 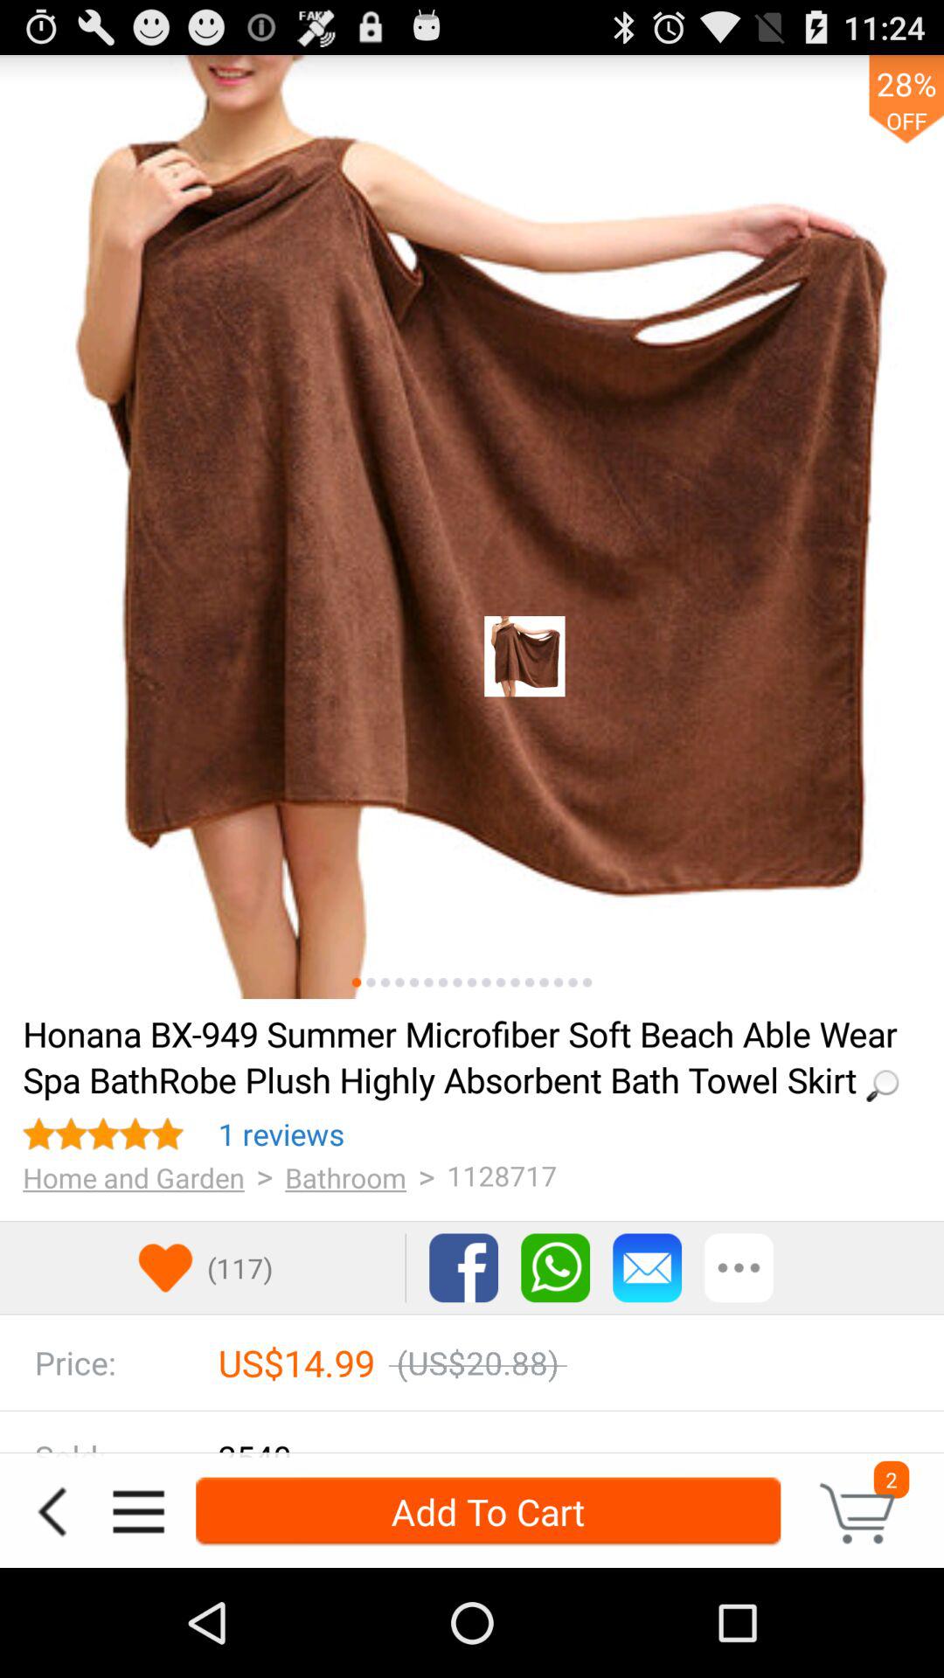 What do you see at coordinates (558, 982) in the screenshot?
I see `switch to another pic` at bounding box center [558, 982].